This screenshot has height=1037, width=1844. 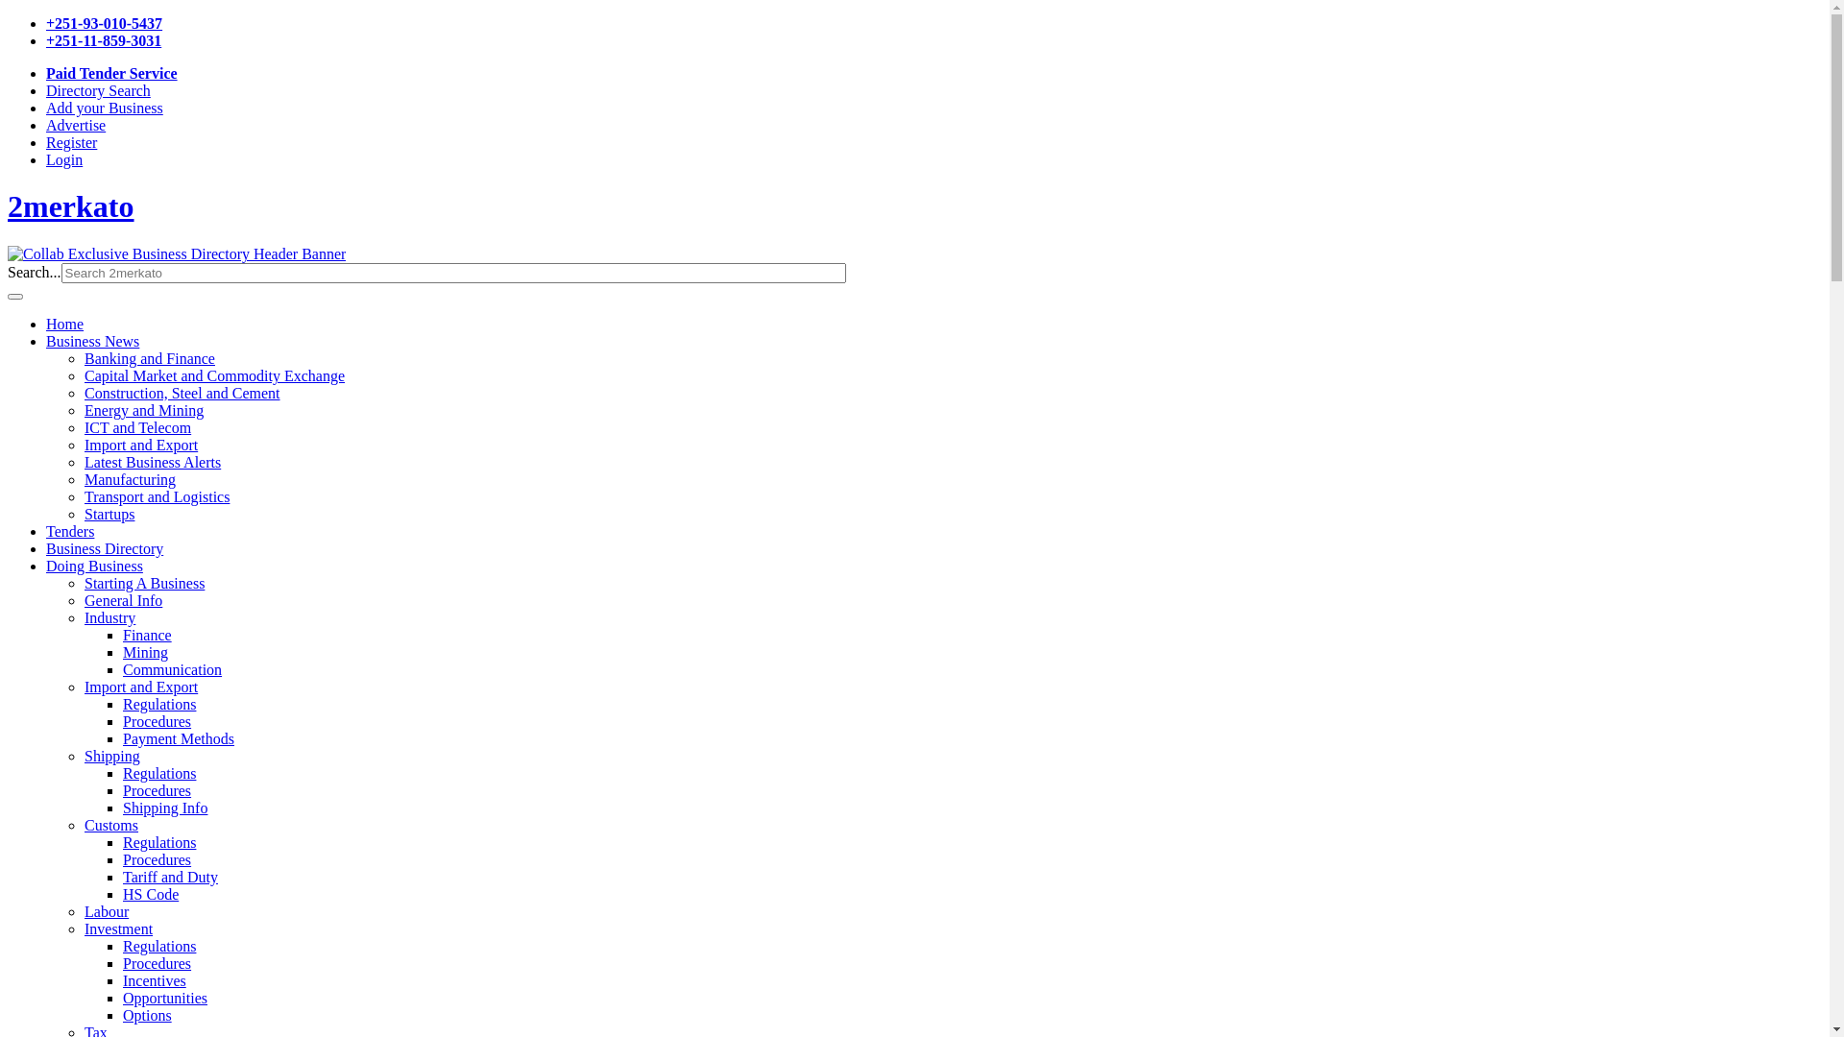 I want to click on Regulations, so click(x=159, y=774).